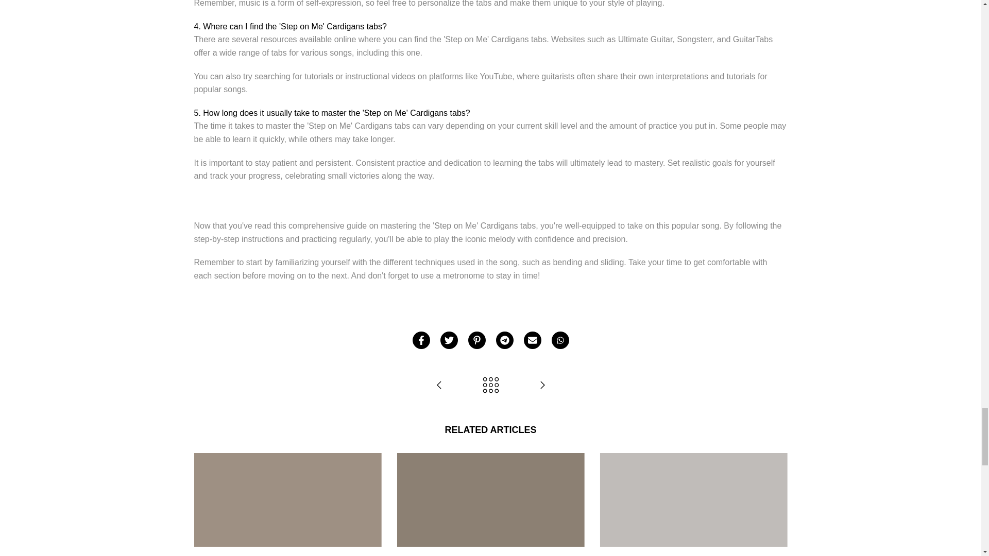  Describe the element at coordinates (504, 340) in the screenshot. I see `Share on Telegram` at that location.